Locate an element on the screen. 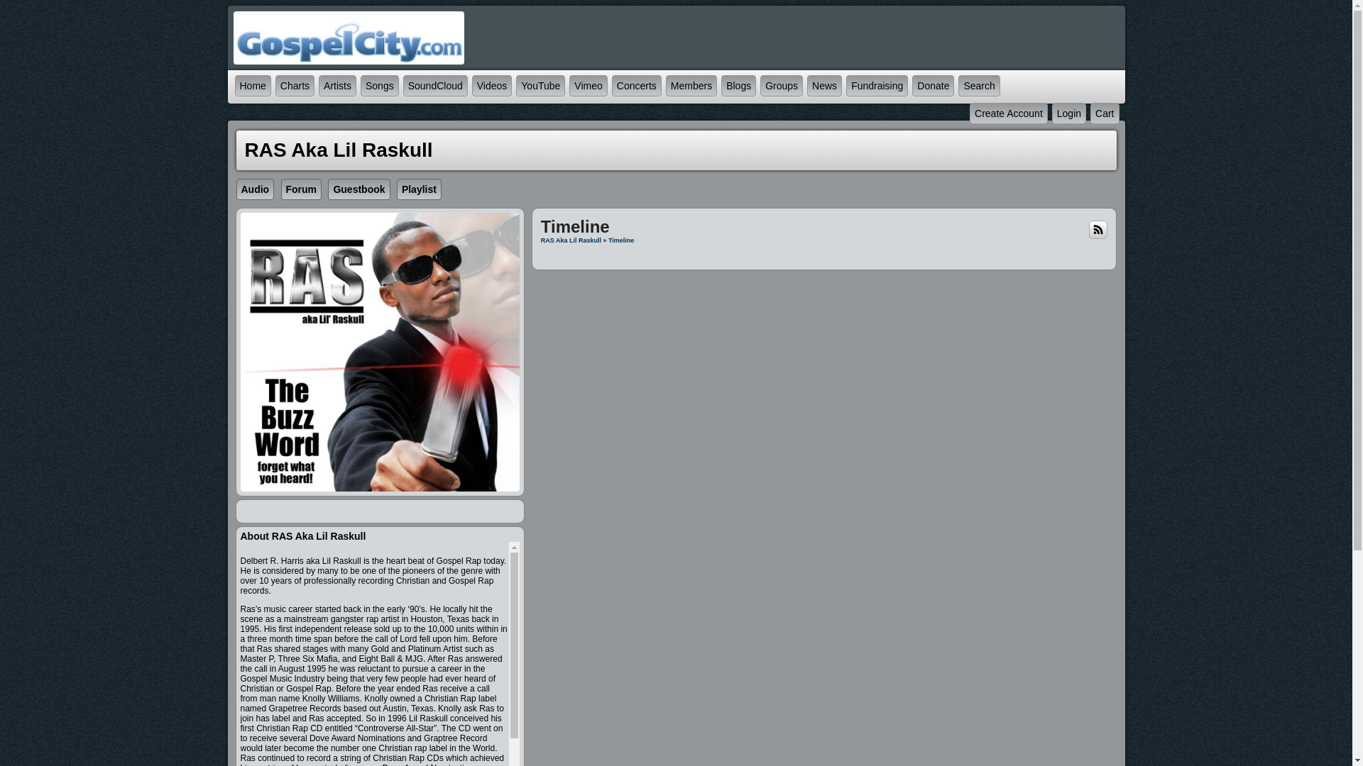  Search is located at coordinates (979, 85).